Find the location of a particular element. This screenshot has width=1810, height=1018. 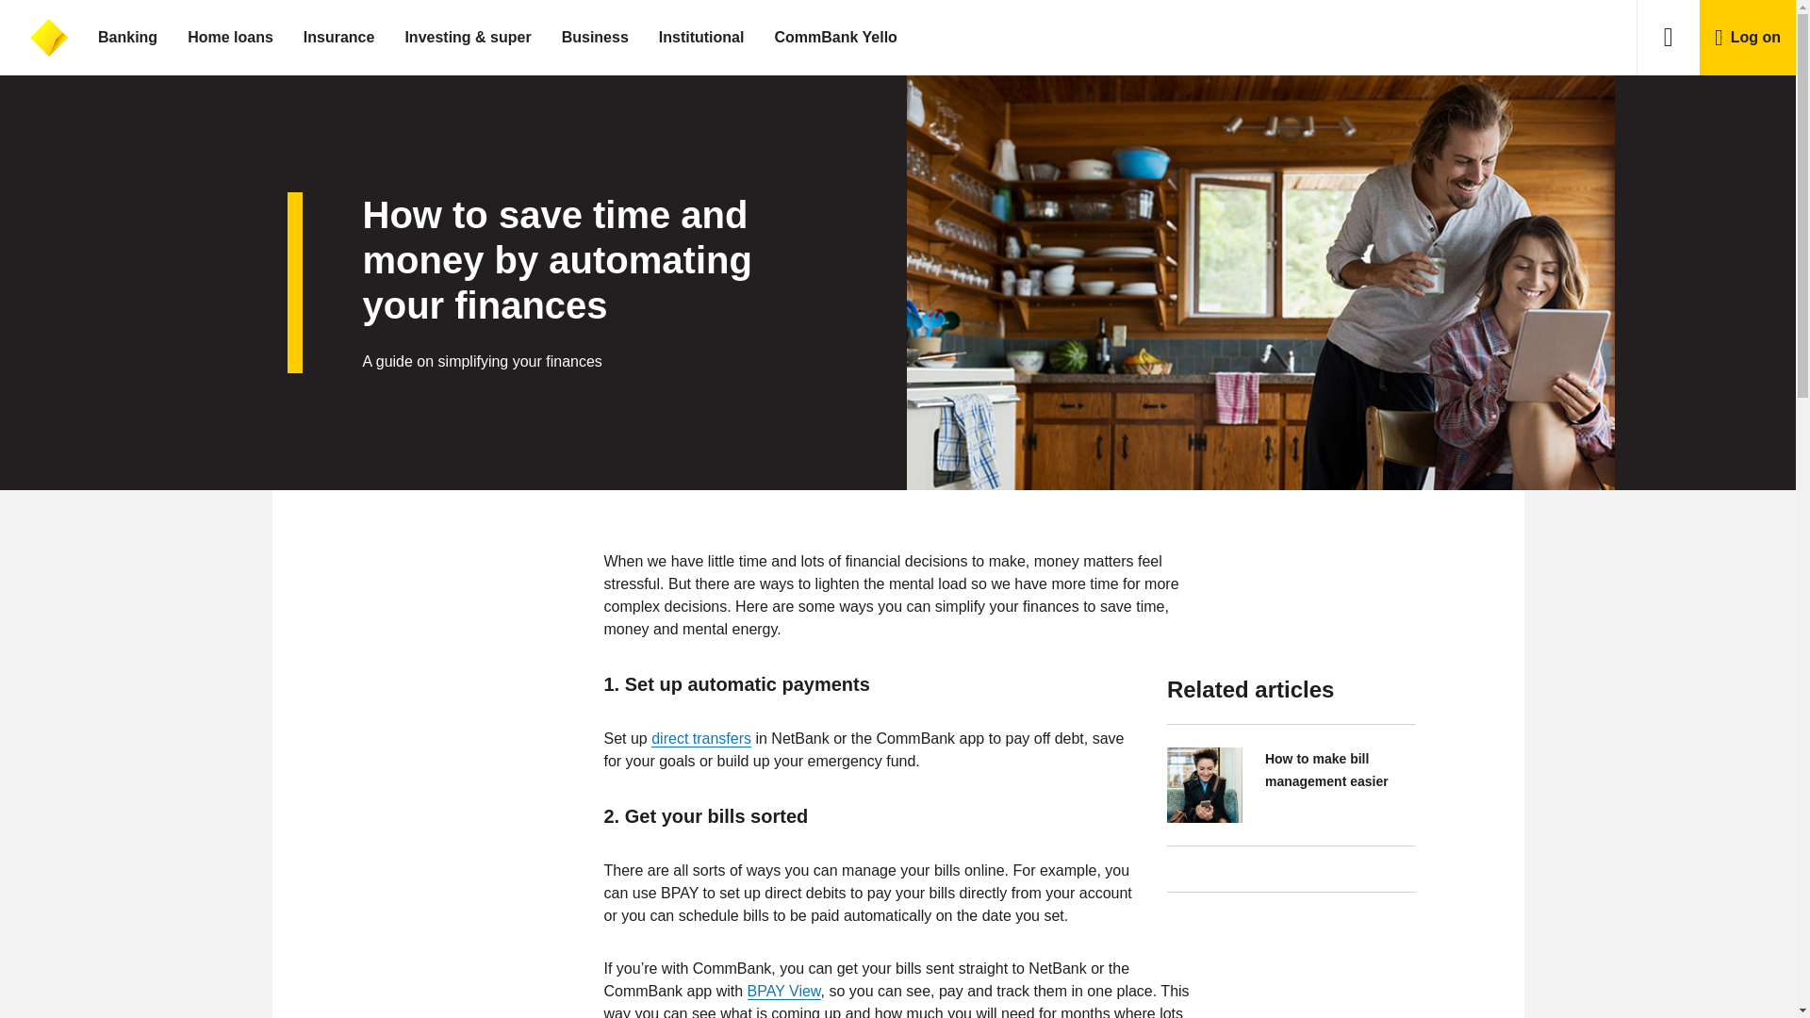

Insurance is located at coordinates (339, 38).